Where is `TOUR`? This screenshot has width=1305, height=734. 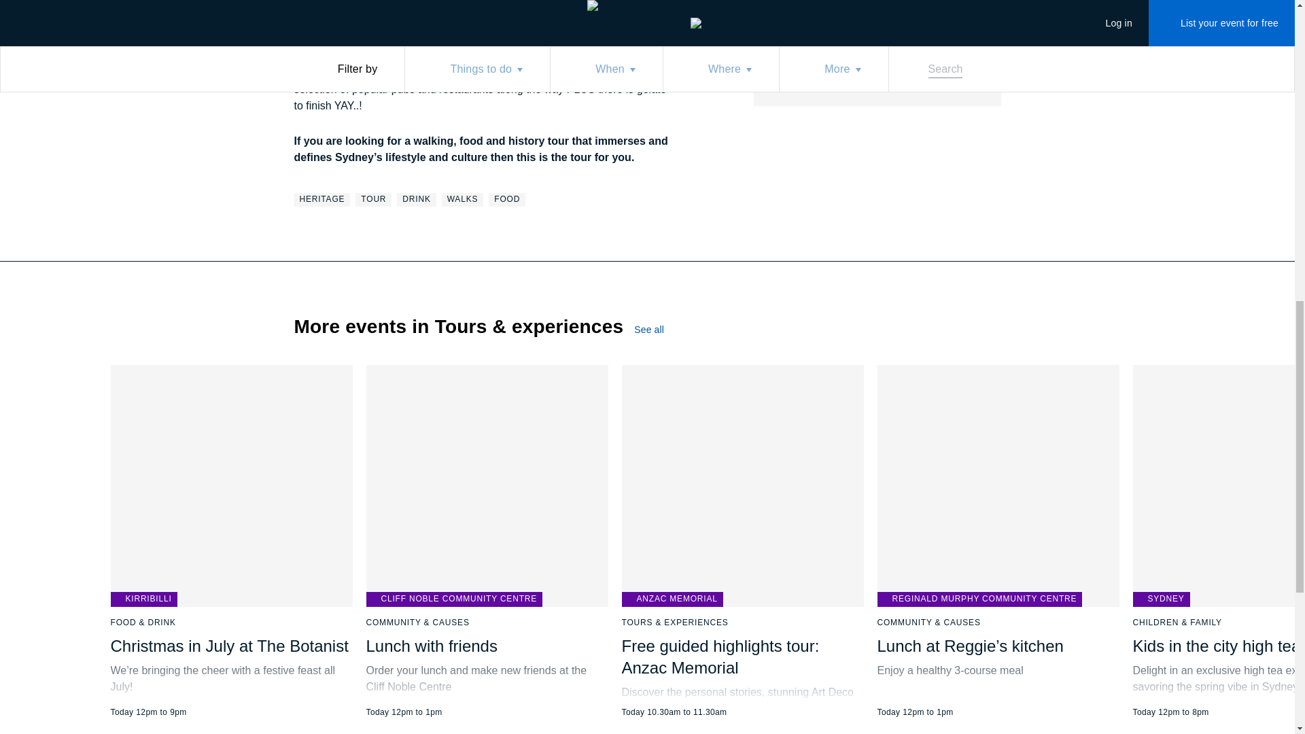
TOUR is located at coordinates (373, 200).